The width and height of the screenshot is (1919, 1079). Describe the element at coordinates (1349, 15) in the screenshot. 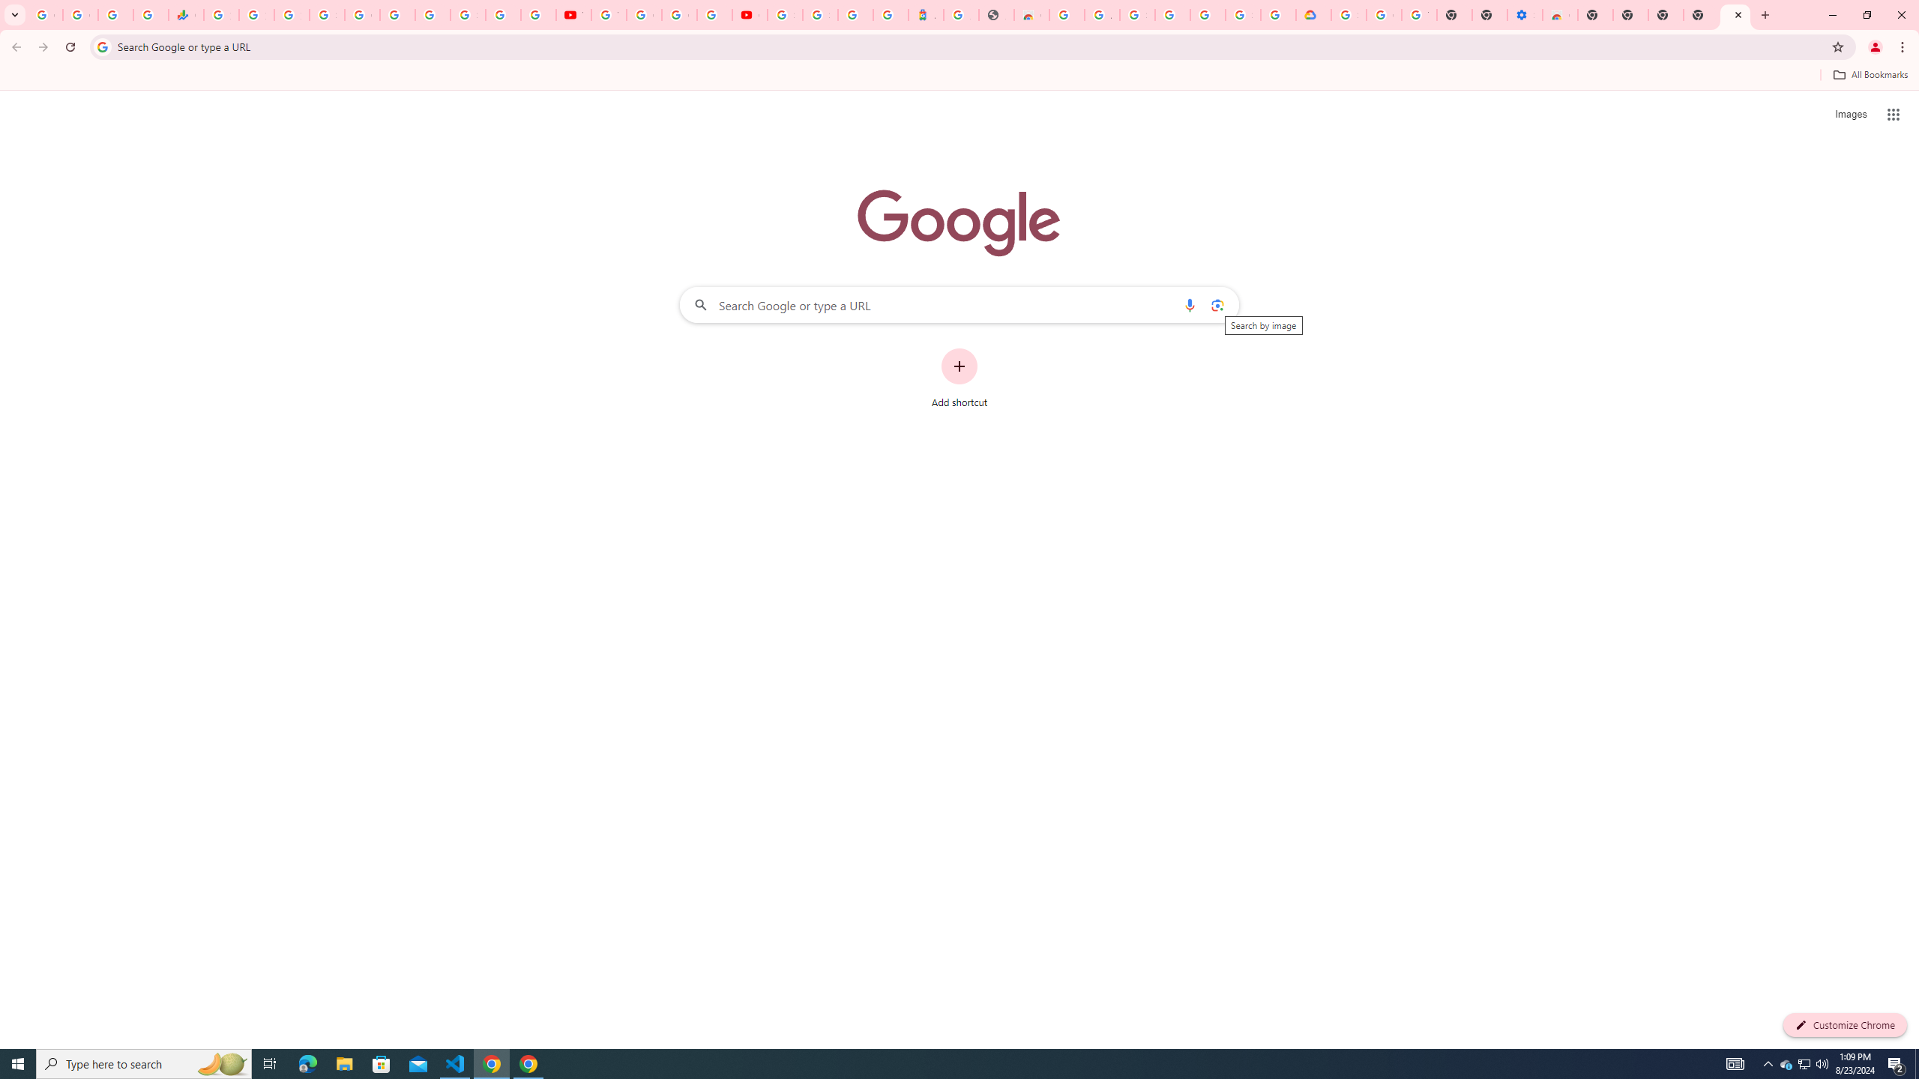

I see `Sign in - Google Accounts` at that location.